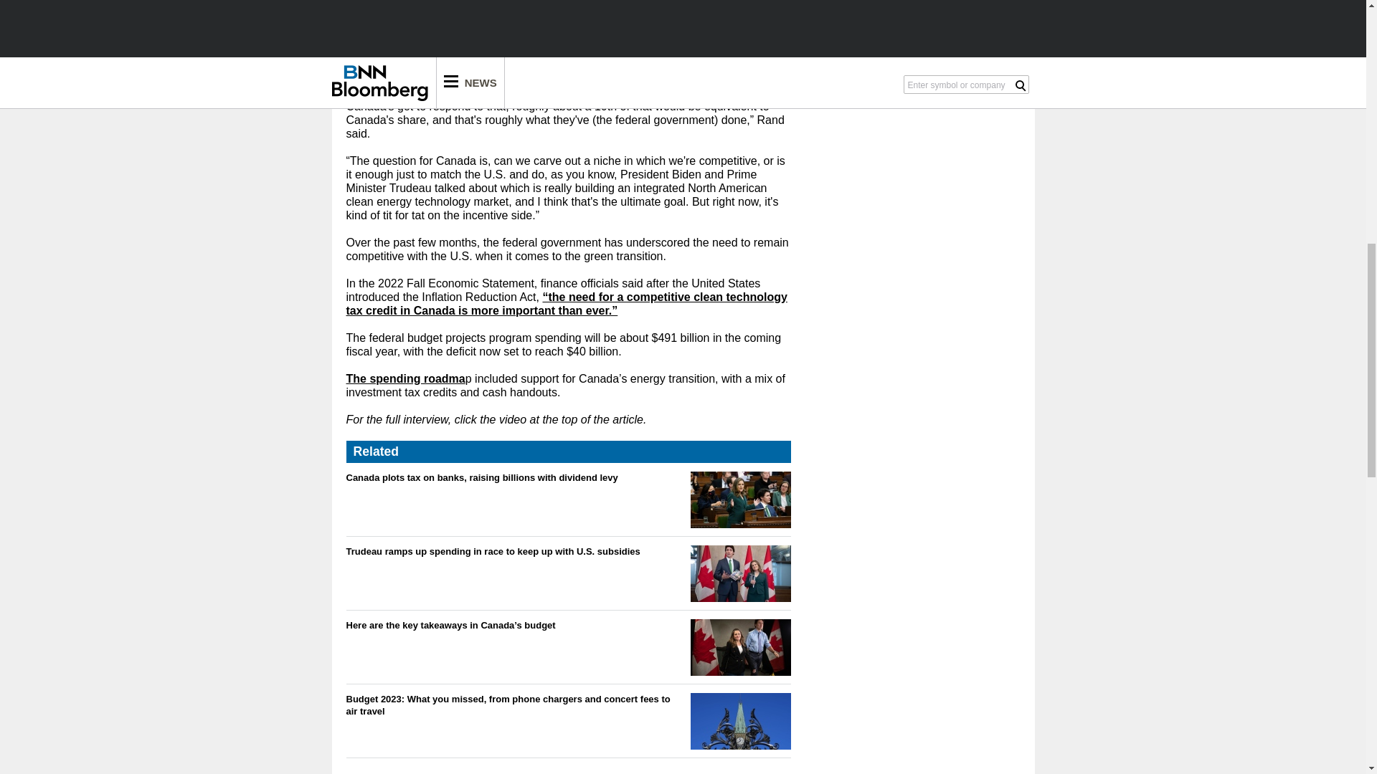 Image resolution: width=1377 pixels, height=774 pixels. Describe the element at coordinates (740, 647) in the screenshot. I see `Chrystia Freeland, Justin Trudeau` at that location.